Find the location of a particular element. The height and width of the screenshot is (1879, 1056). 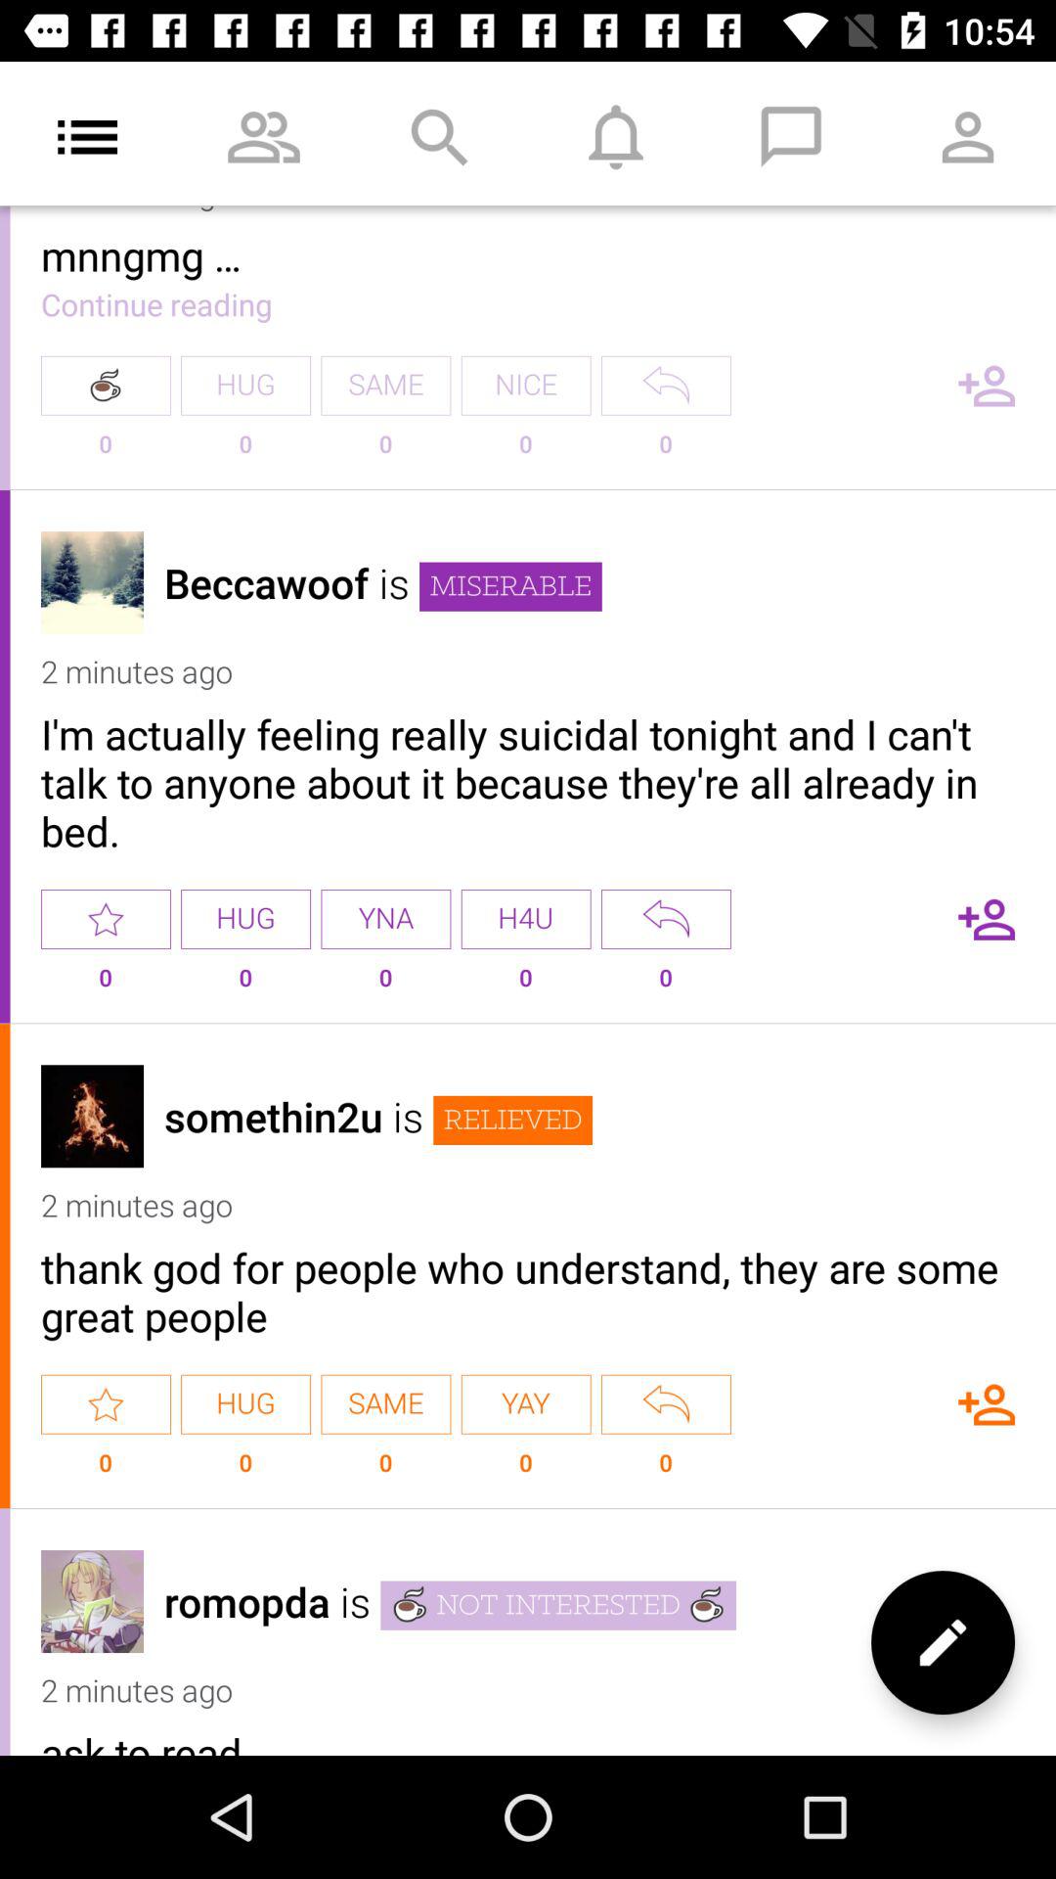

click to read profile is located at coordinates (92, 1601).